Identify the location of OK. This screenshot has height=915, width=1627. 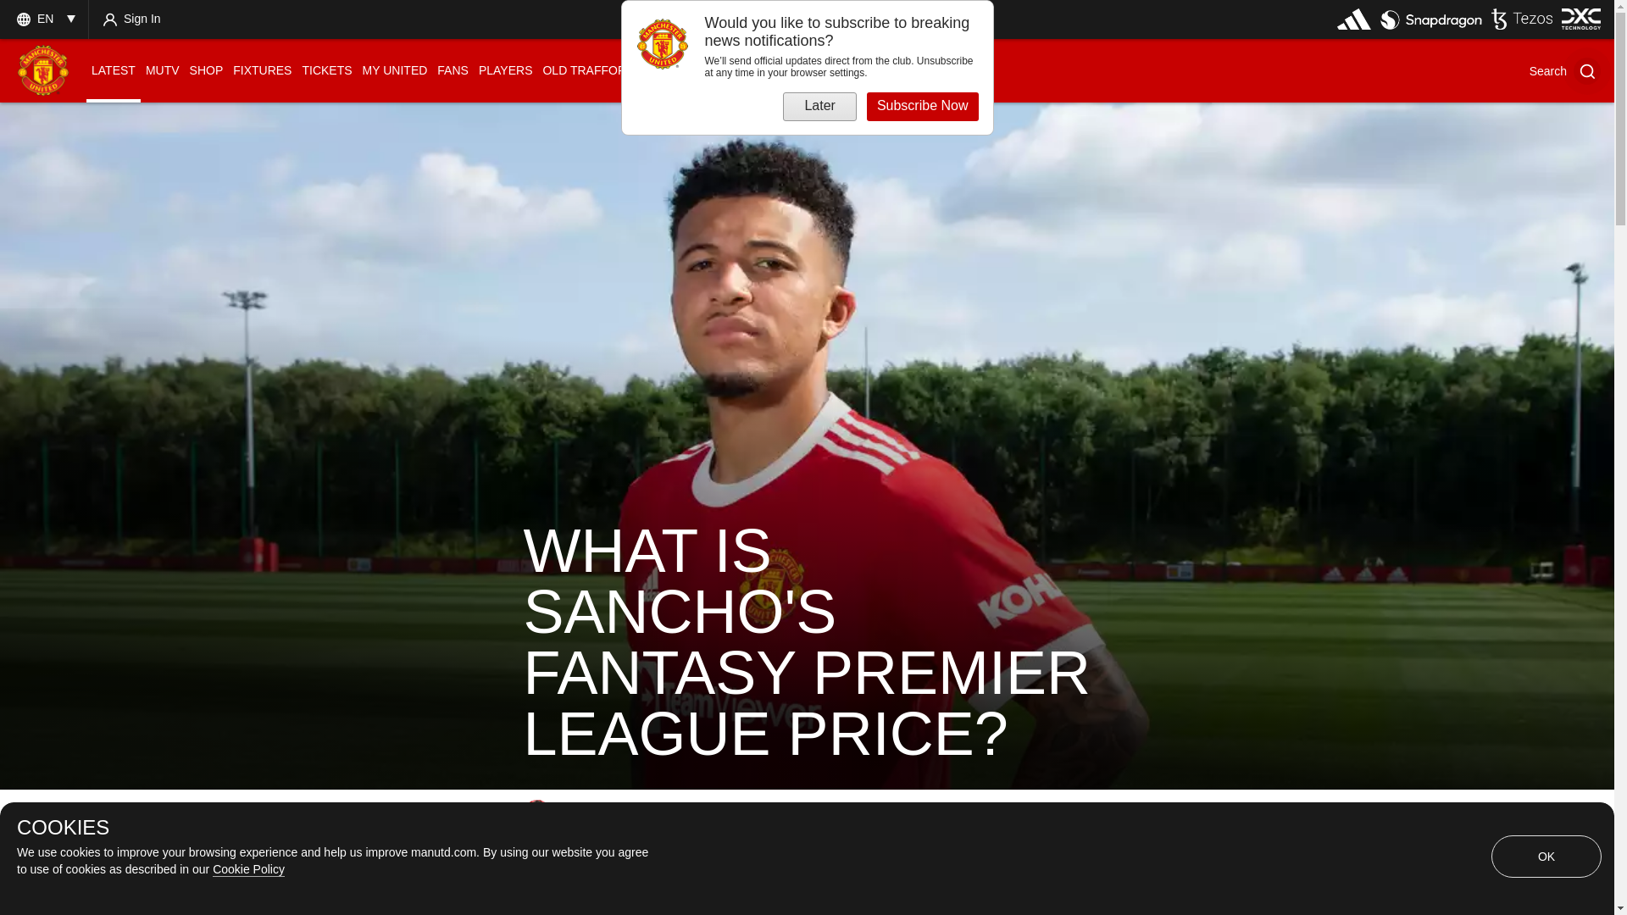
(1546, 856).